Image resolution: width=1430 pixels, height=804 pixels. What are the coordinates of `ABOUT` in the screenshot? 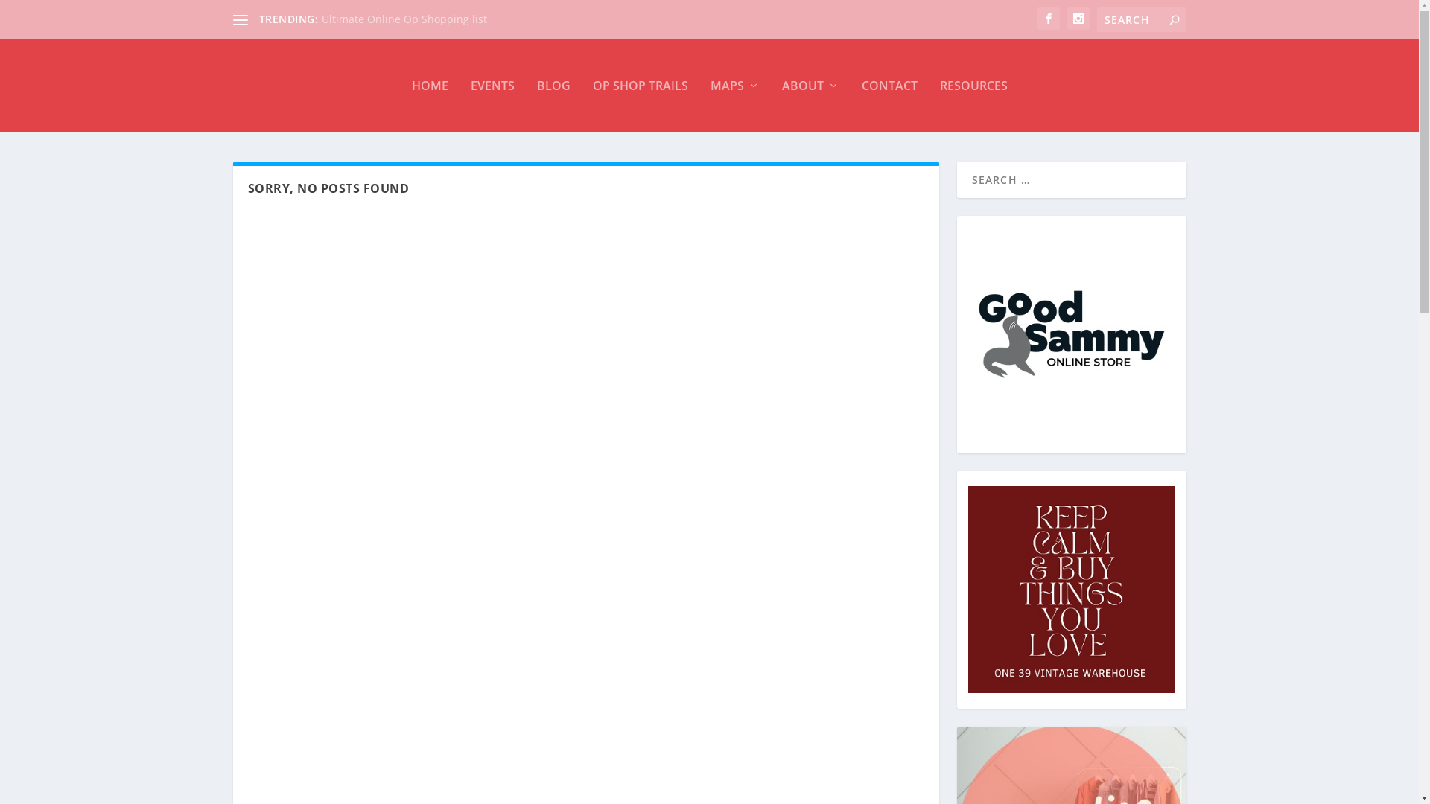 It's located at (810, 86).